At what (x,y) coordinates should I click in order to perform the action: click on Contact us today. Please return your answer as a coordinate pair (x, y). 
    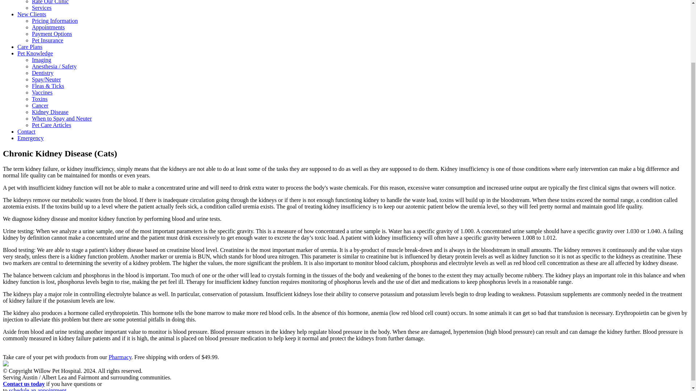
    Looking at the image, I should click on (24, 384).